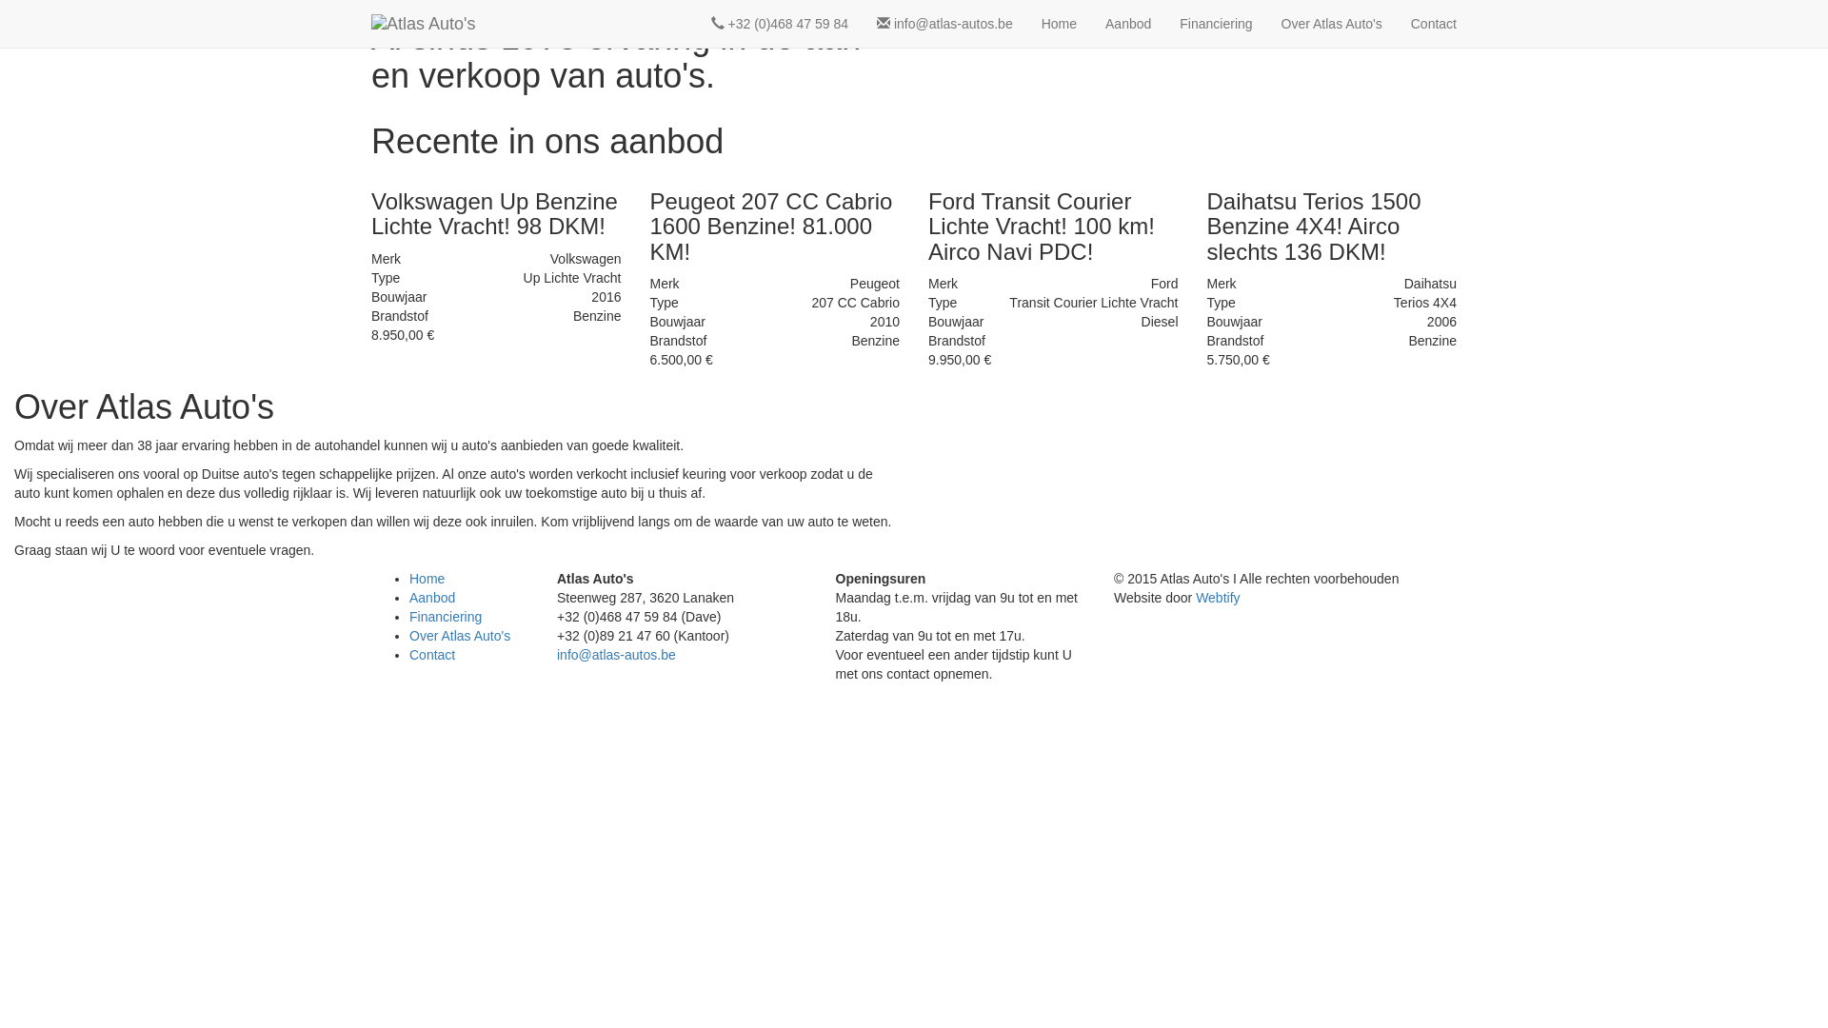 This screenshot has width=1828, height=1028. What do you see at coordinates (432, 598) in the screenshot?
I see `Aanbod` at bounding box center [432, 598].